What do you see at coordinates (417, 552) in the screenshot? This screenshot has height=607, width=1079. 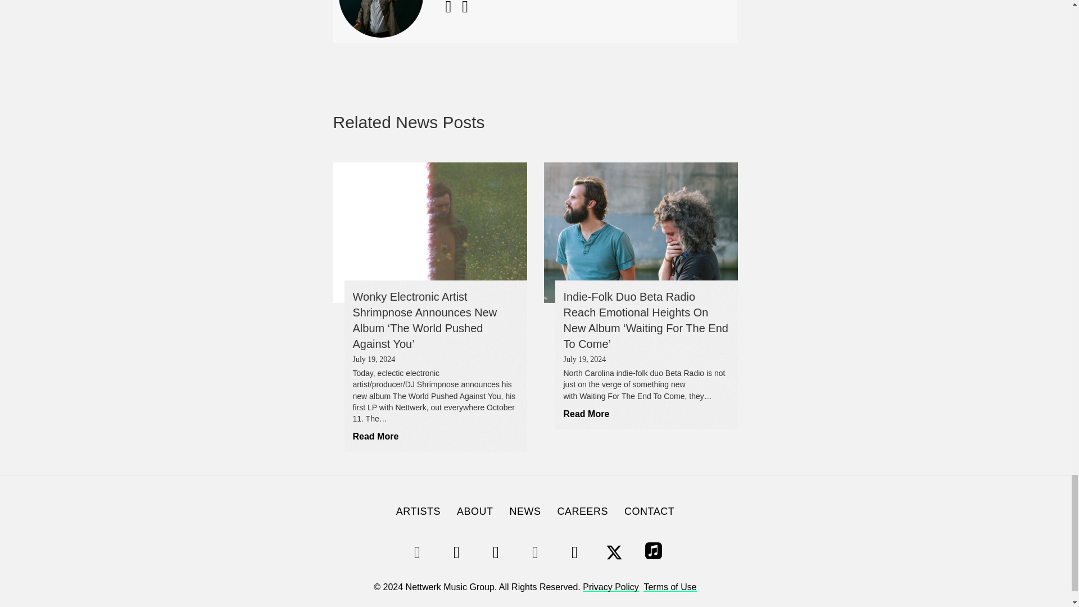 I see `Spotify` at bounding box center [417, 552].